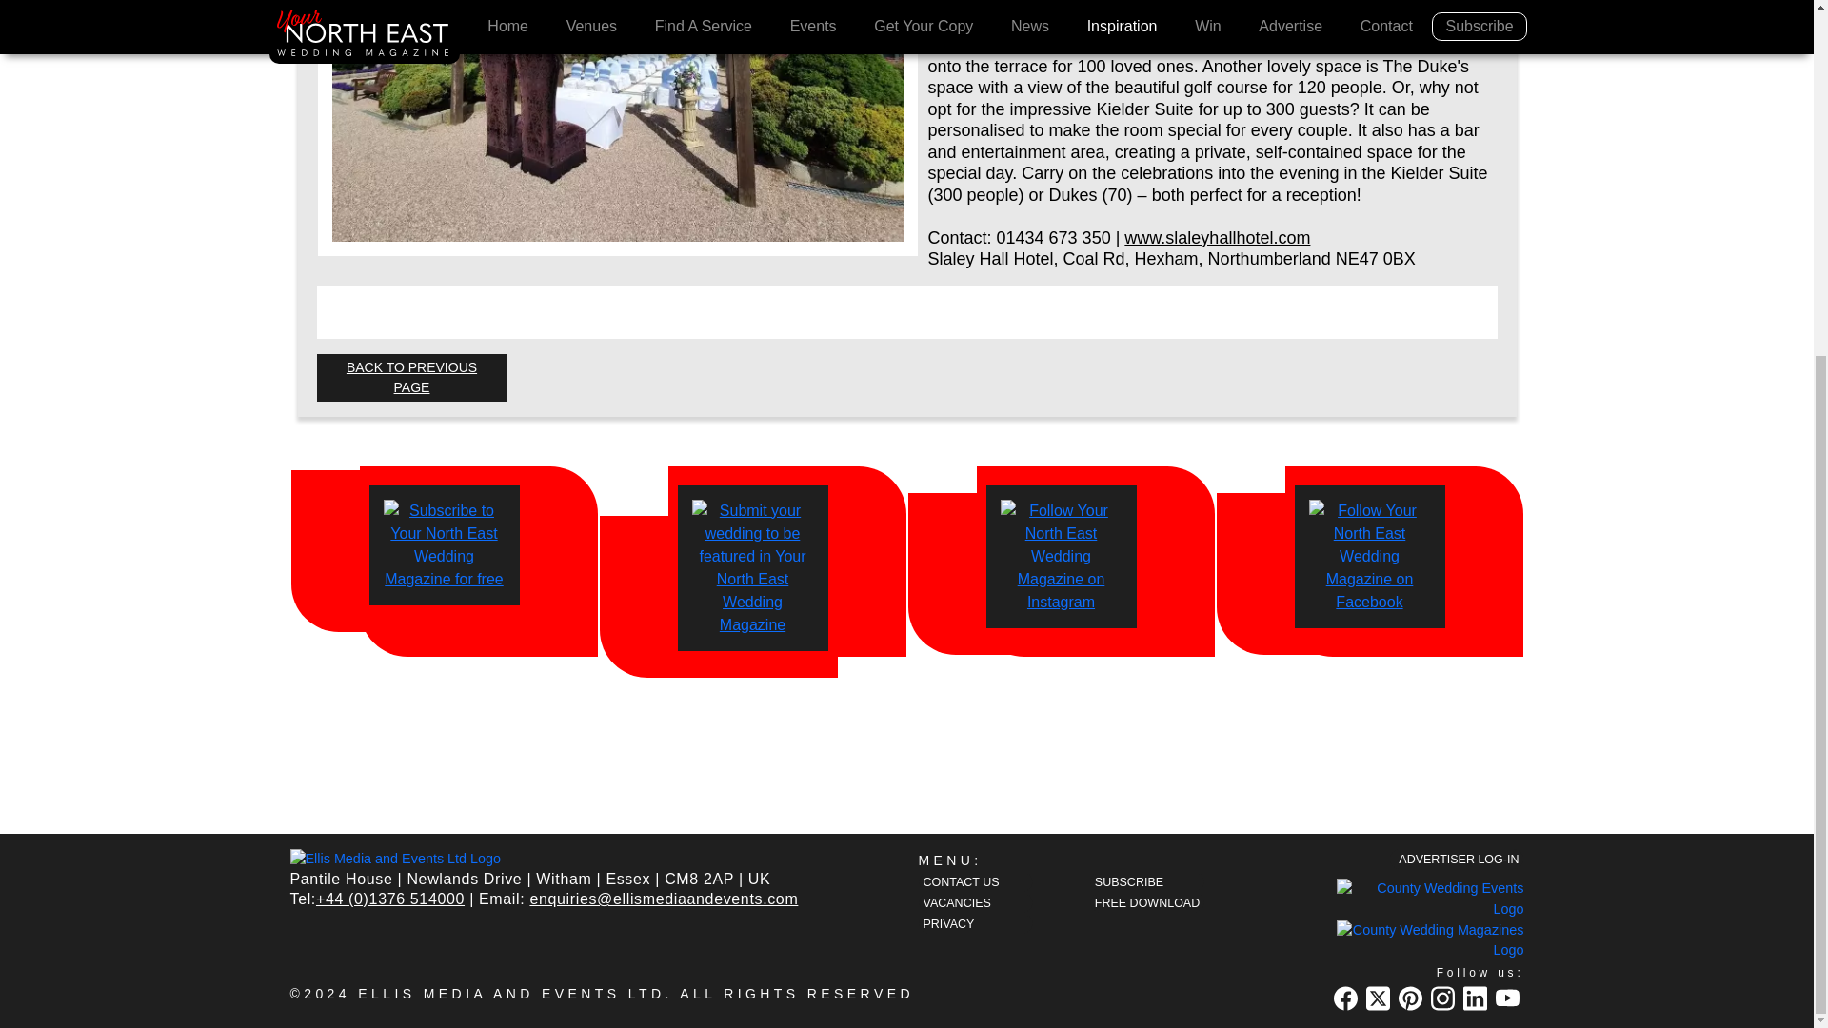 This screenshot has height=1028, width=1828. What do you see at coordinates (1456, 859) in the screenshot?
I see `ADVERTISER LOG-IN` at bounding box center [1456, 859].